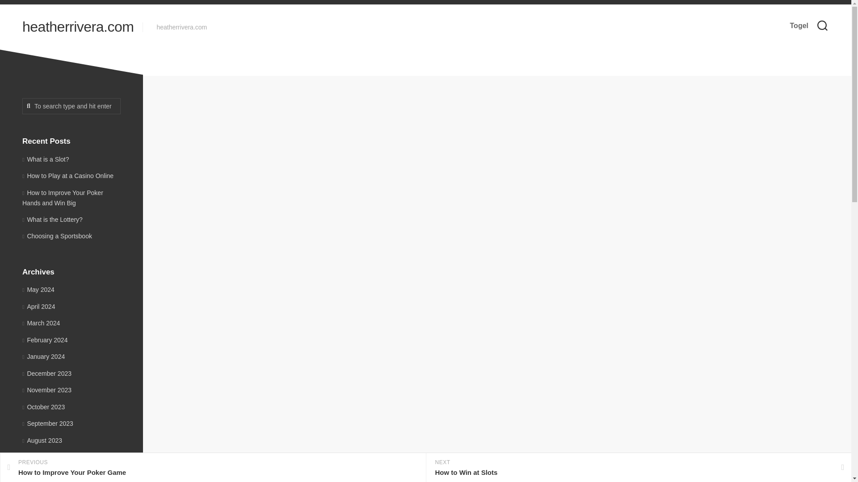  I want to click on March 2024, so click(213, 468).